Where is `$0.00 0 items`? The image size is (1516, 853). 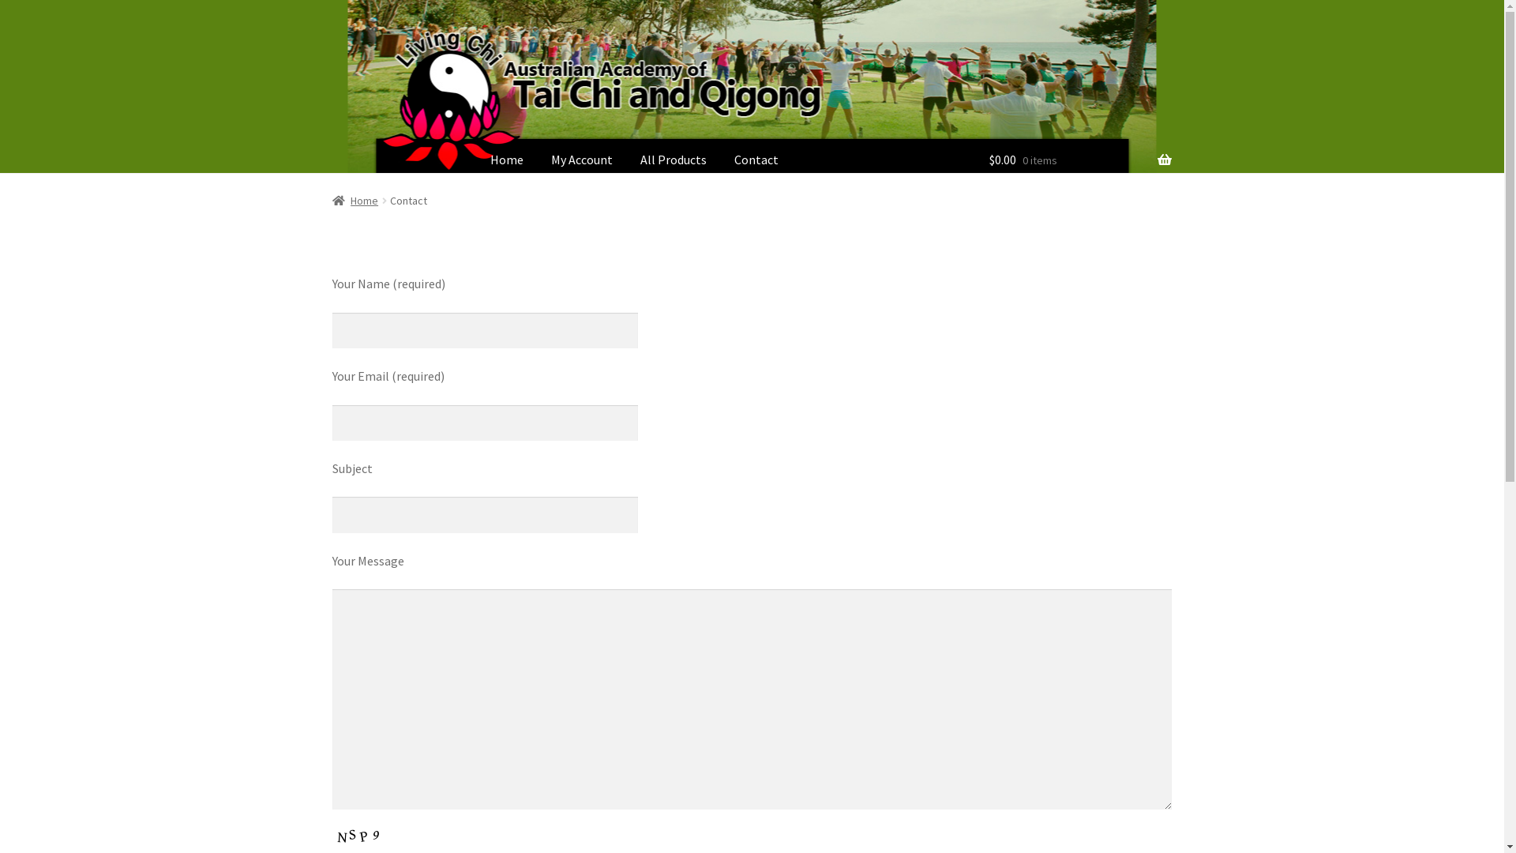
$0.00 0 items is located at coordinates (1080, 161).